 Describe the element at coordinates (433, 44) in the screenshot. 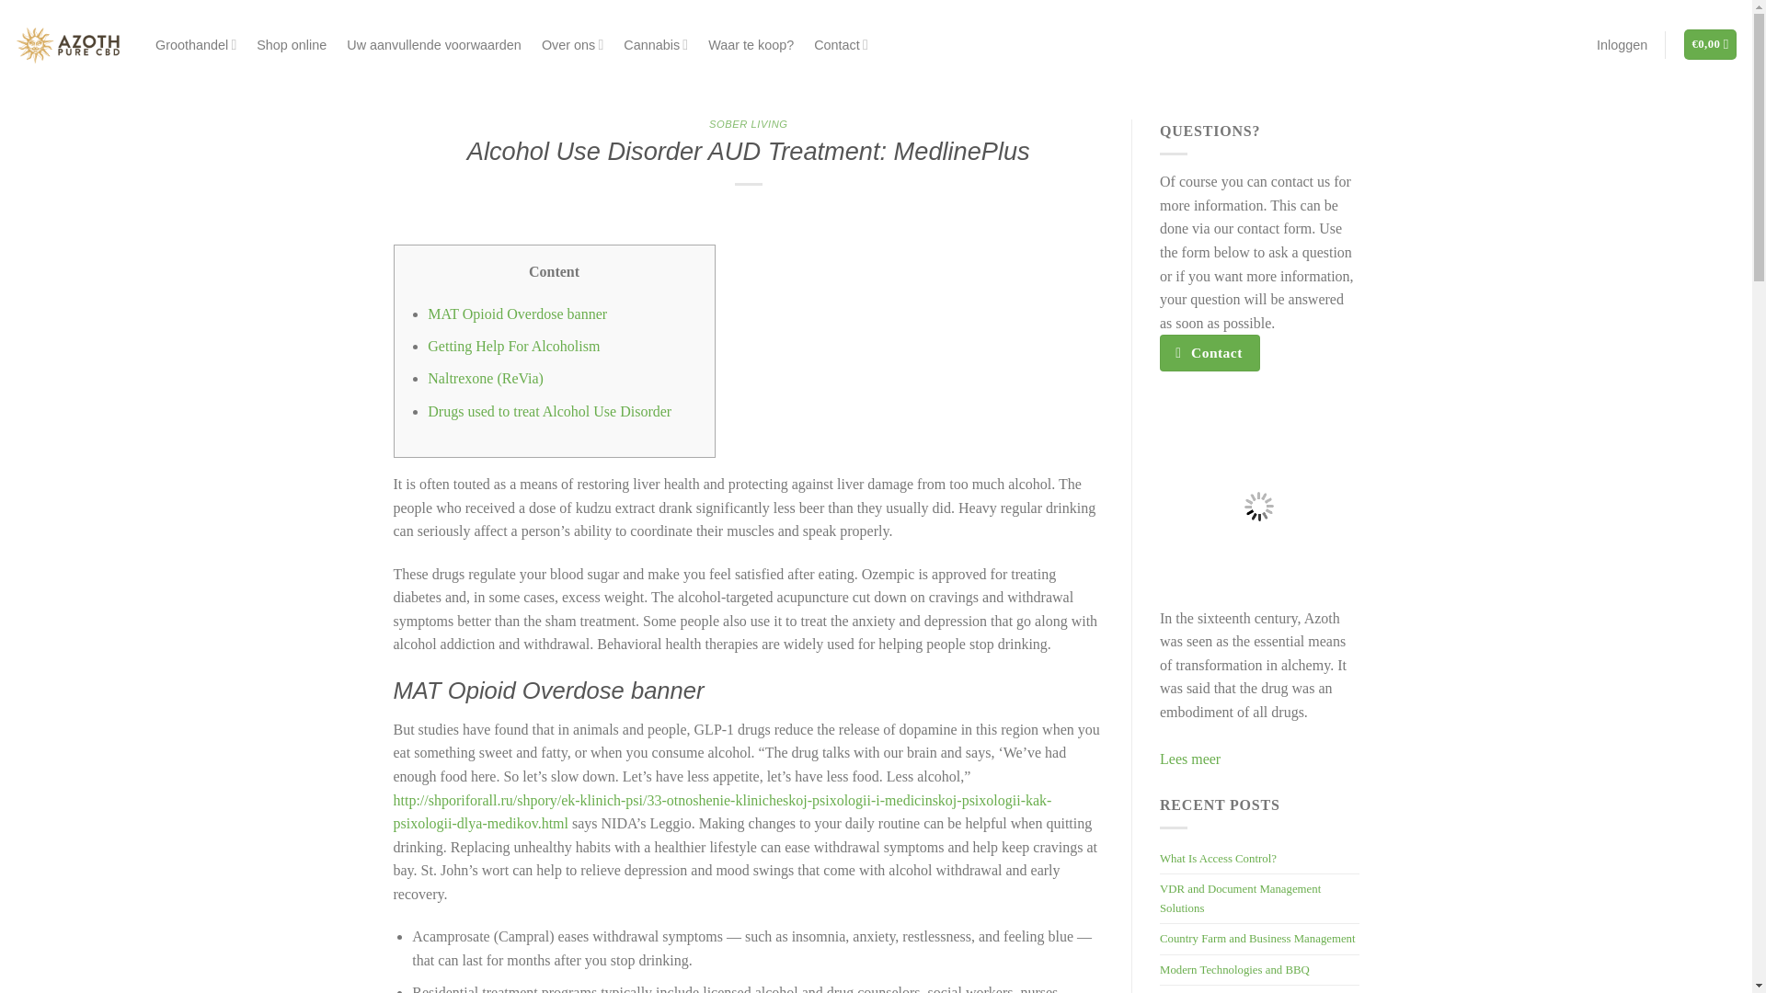

I see `Uw aanvullende voorwaarden` at that location.